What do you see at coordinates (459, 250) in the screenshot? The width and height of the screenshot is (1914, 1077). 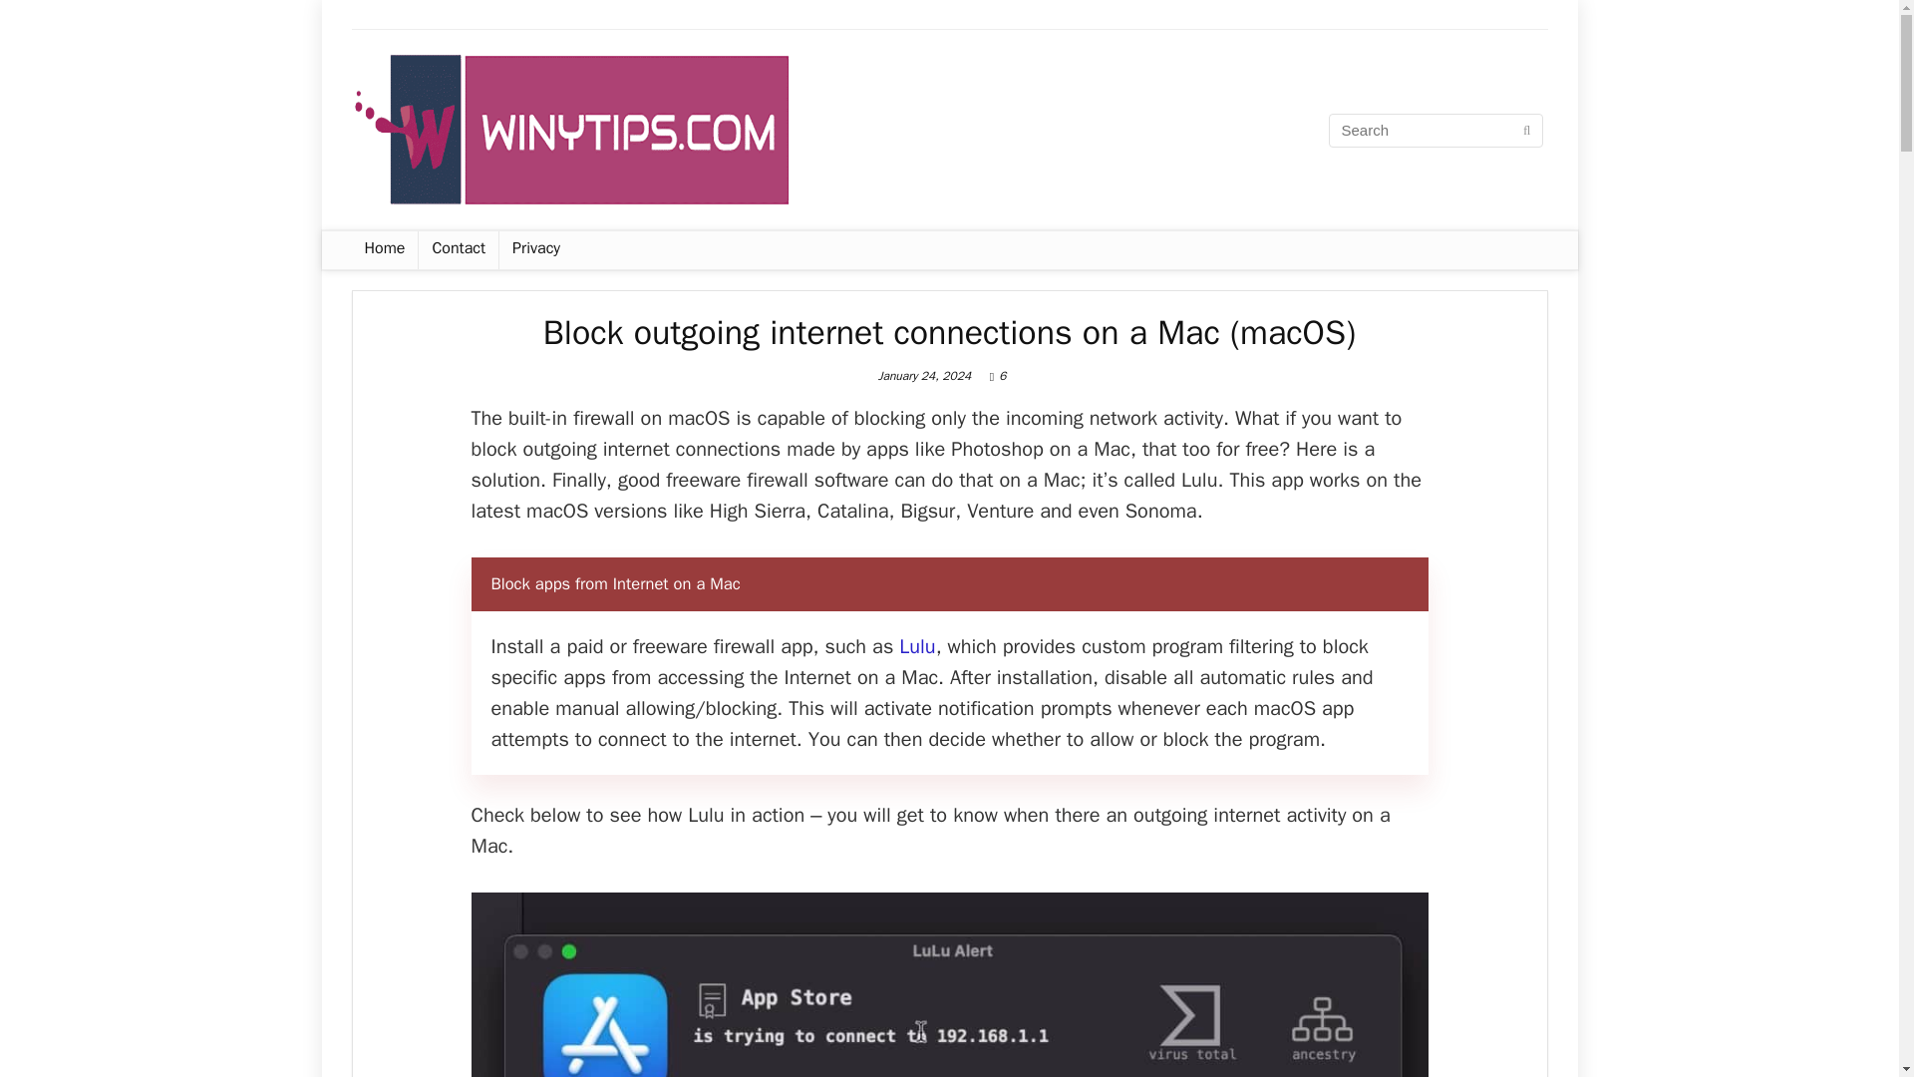 I see `Contact` at bounding box center [459, 250].